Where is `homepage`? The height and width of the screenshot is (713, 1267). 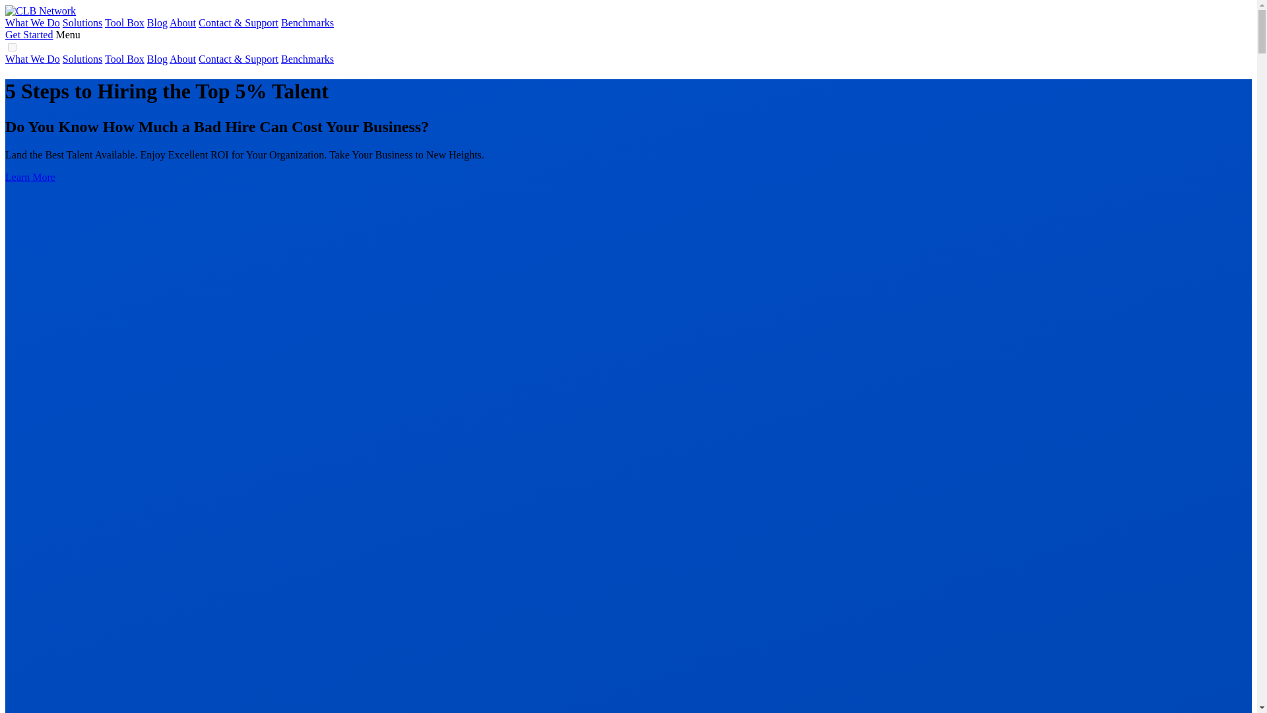
homepage is located at coordinates (40, 11).